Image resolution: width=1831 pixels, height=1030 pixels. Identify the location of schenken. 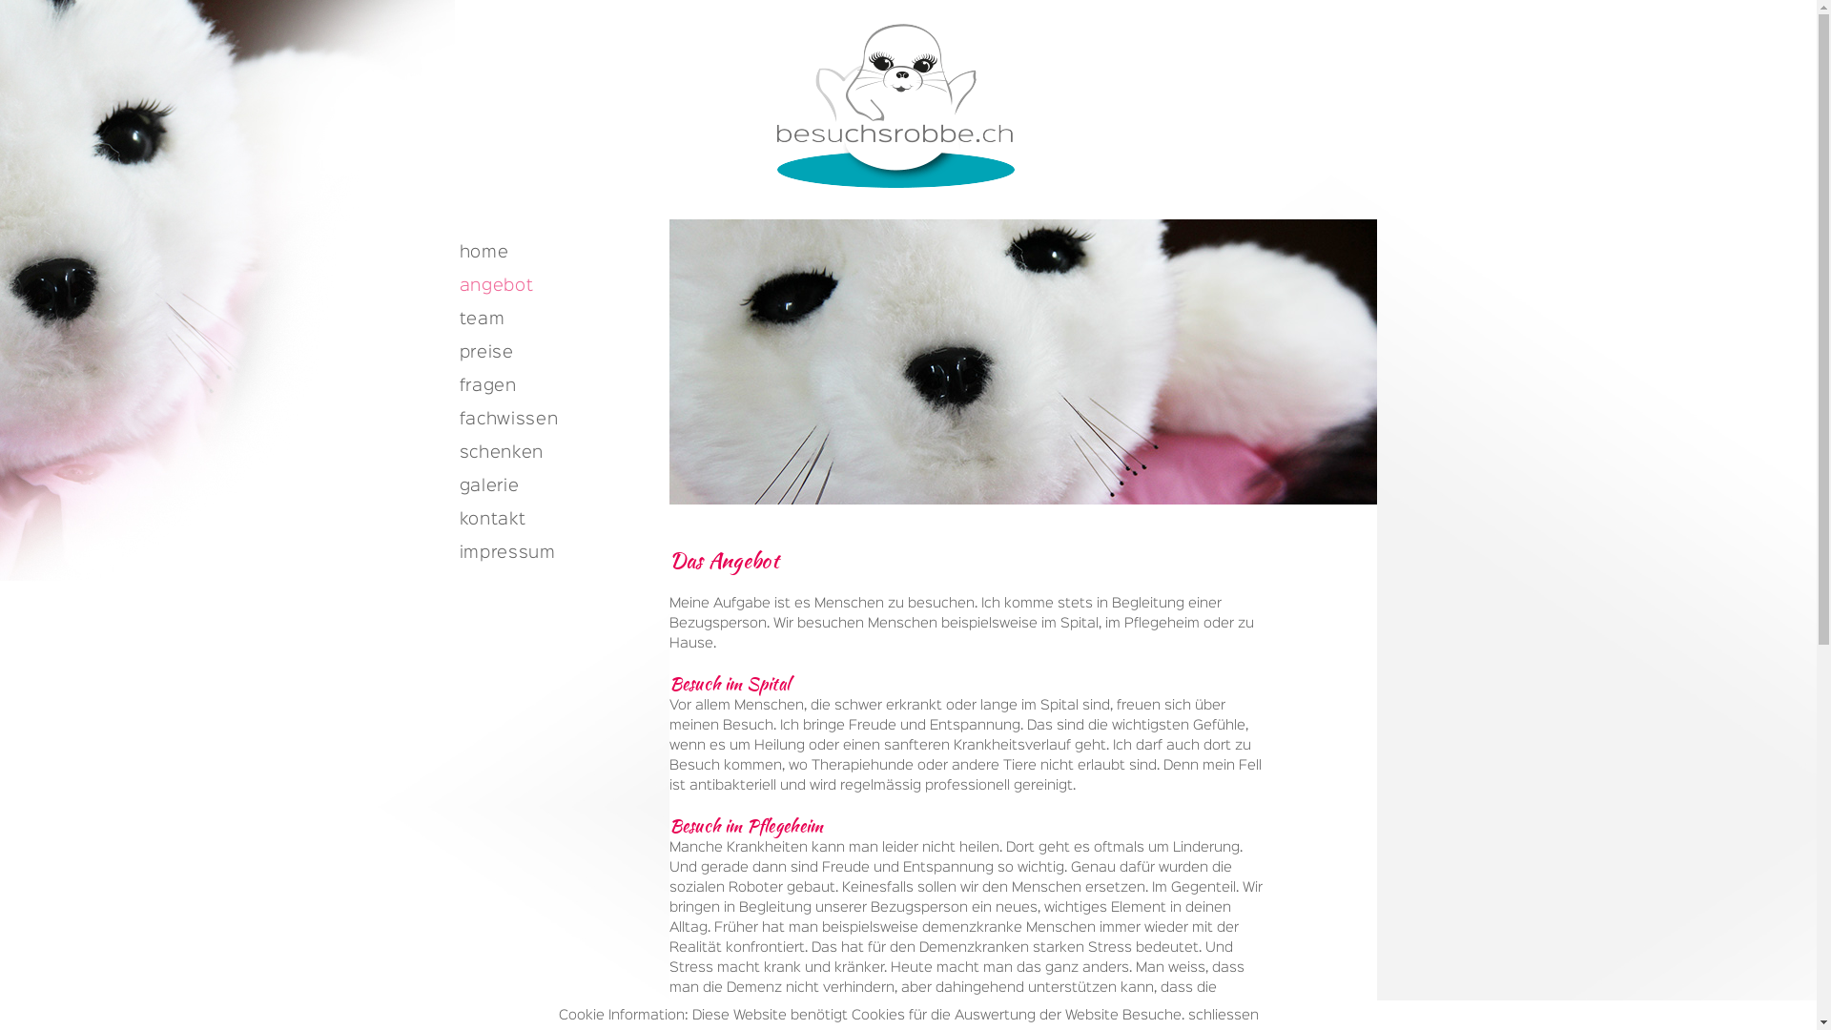
(557, 456).